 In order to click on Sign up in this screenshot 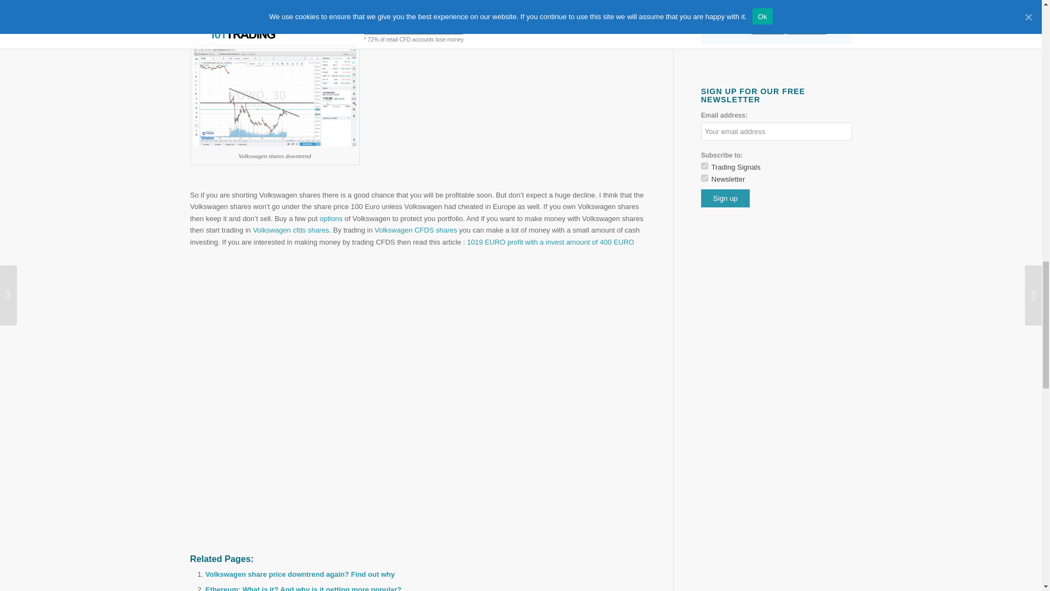, I will do `click(725, 198)`.